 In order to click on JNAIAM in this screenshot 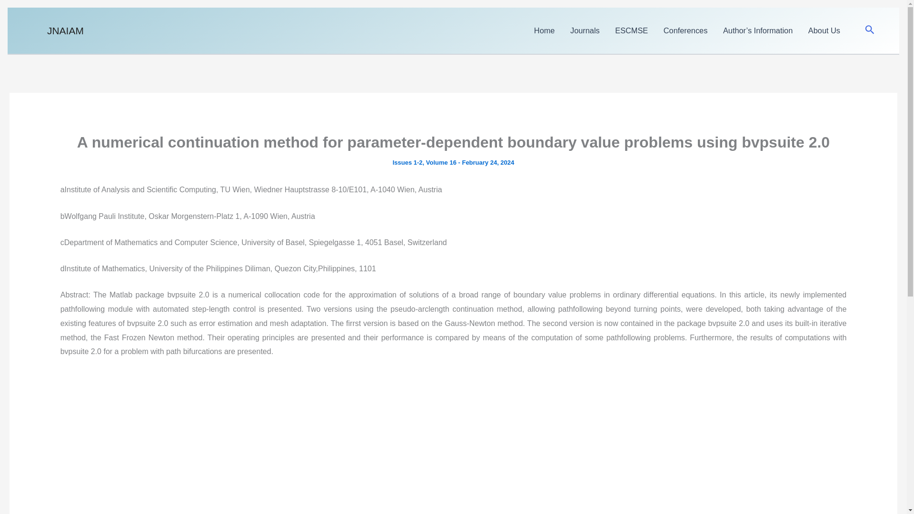, I will do `click(66, 30)`.